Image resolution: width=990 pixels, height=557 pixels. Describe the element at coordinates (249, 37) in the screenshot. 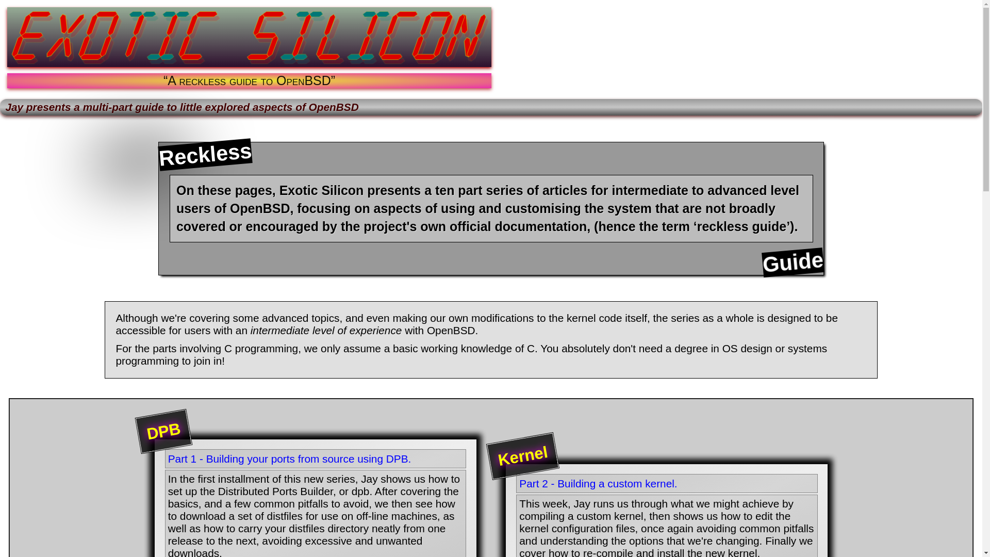

I see `Homepage link` at that location.